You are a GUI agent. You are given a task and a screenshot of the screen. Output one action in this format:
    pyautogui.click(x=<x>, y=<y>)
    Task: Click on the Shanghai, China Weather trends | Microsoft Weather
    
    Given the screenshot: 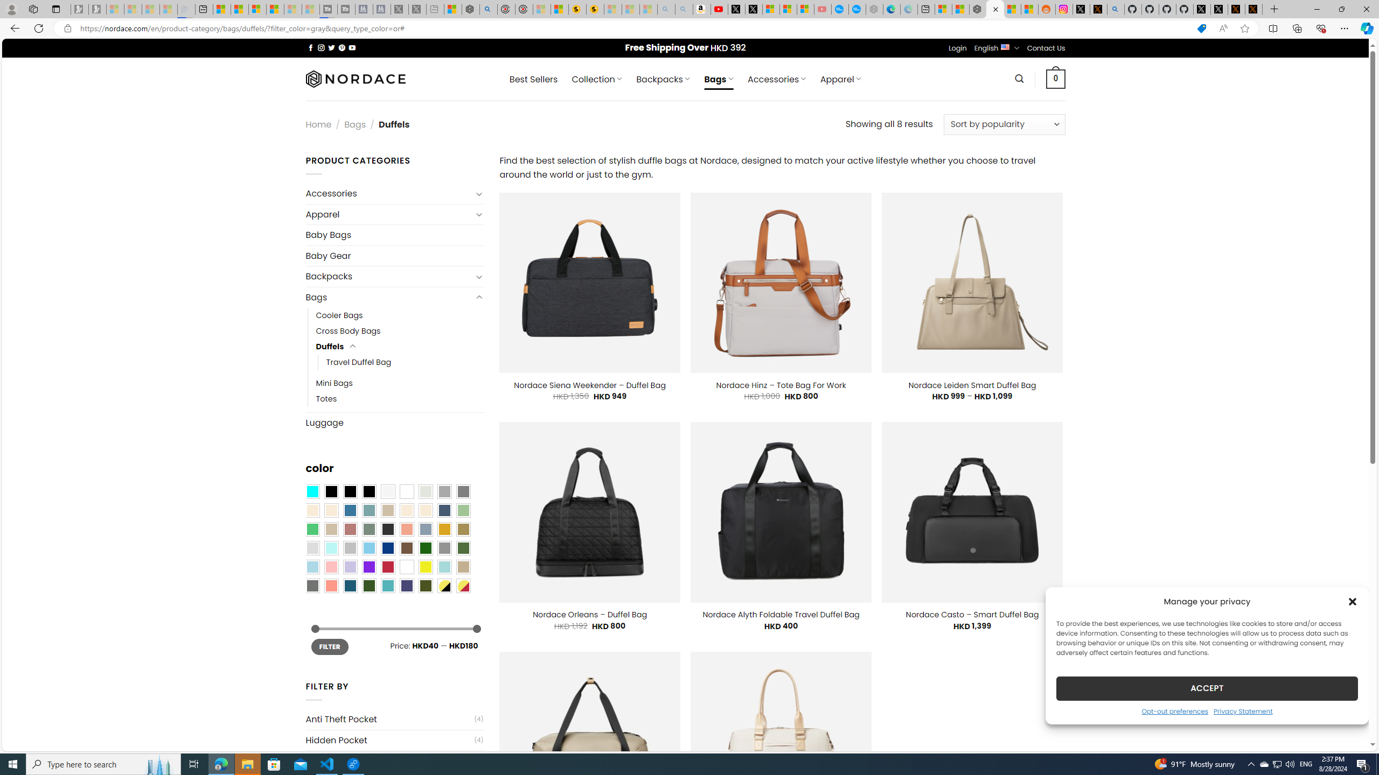 What is the action you would take?
    pyautogui.click(x=1029, y=9)
    